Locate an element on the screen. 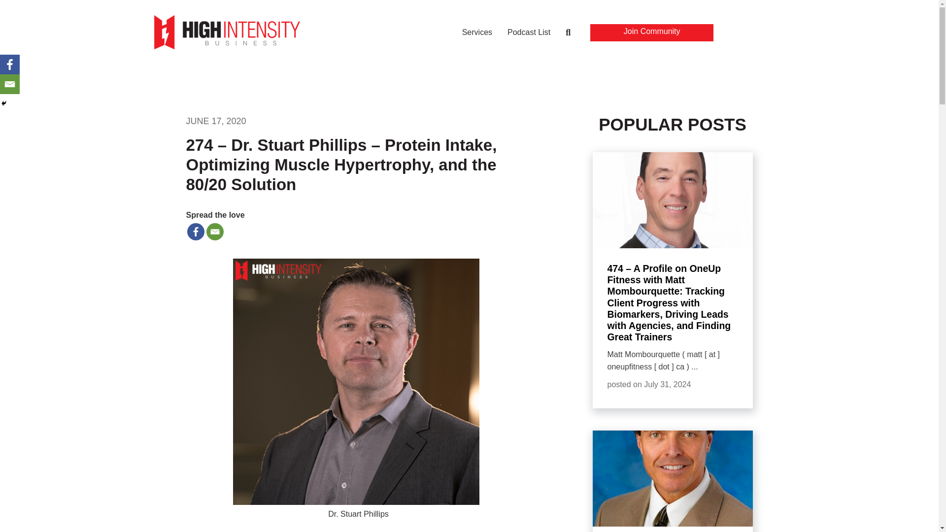 This screenshot has height=532, width=946. Email is located at coordinates (10, 84).